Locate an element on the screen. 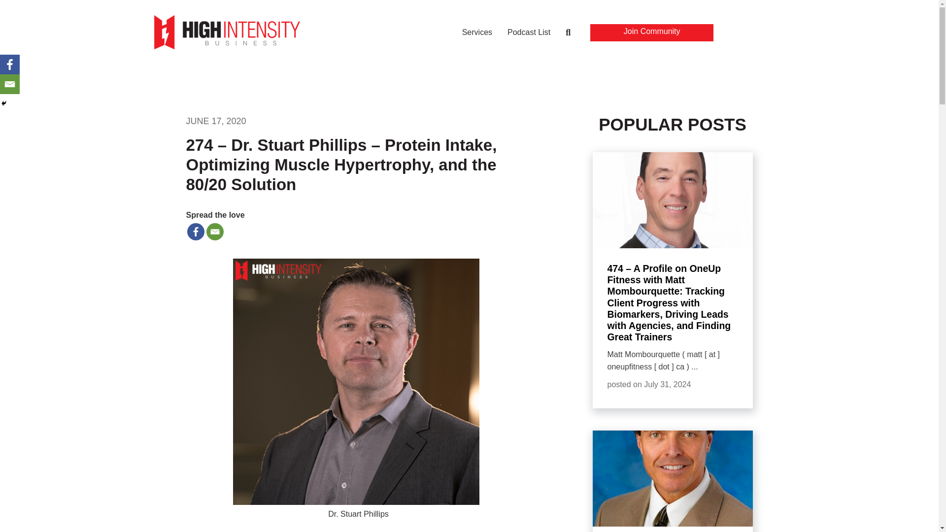 This screenshot has height=532, width=946. Email is located at coordinates (10, 84).